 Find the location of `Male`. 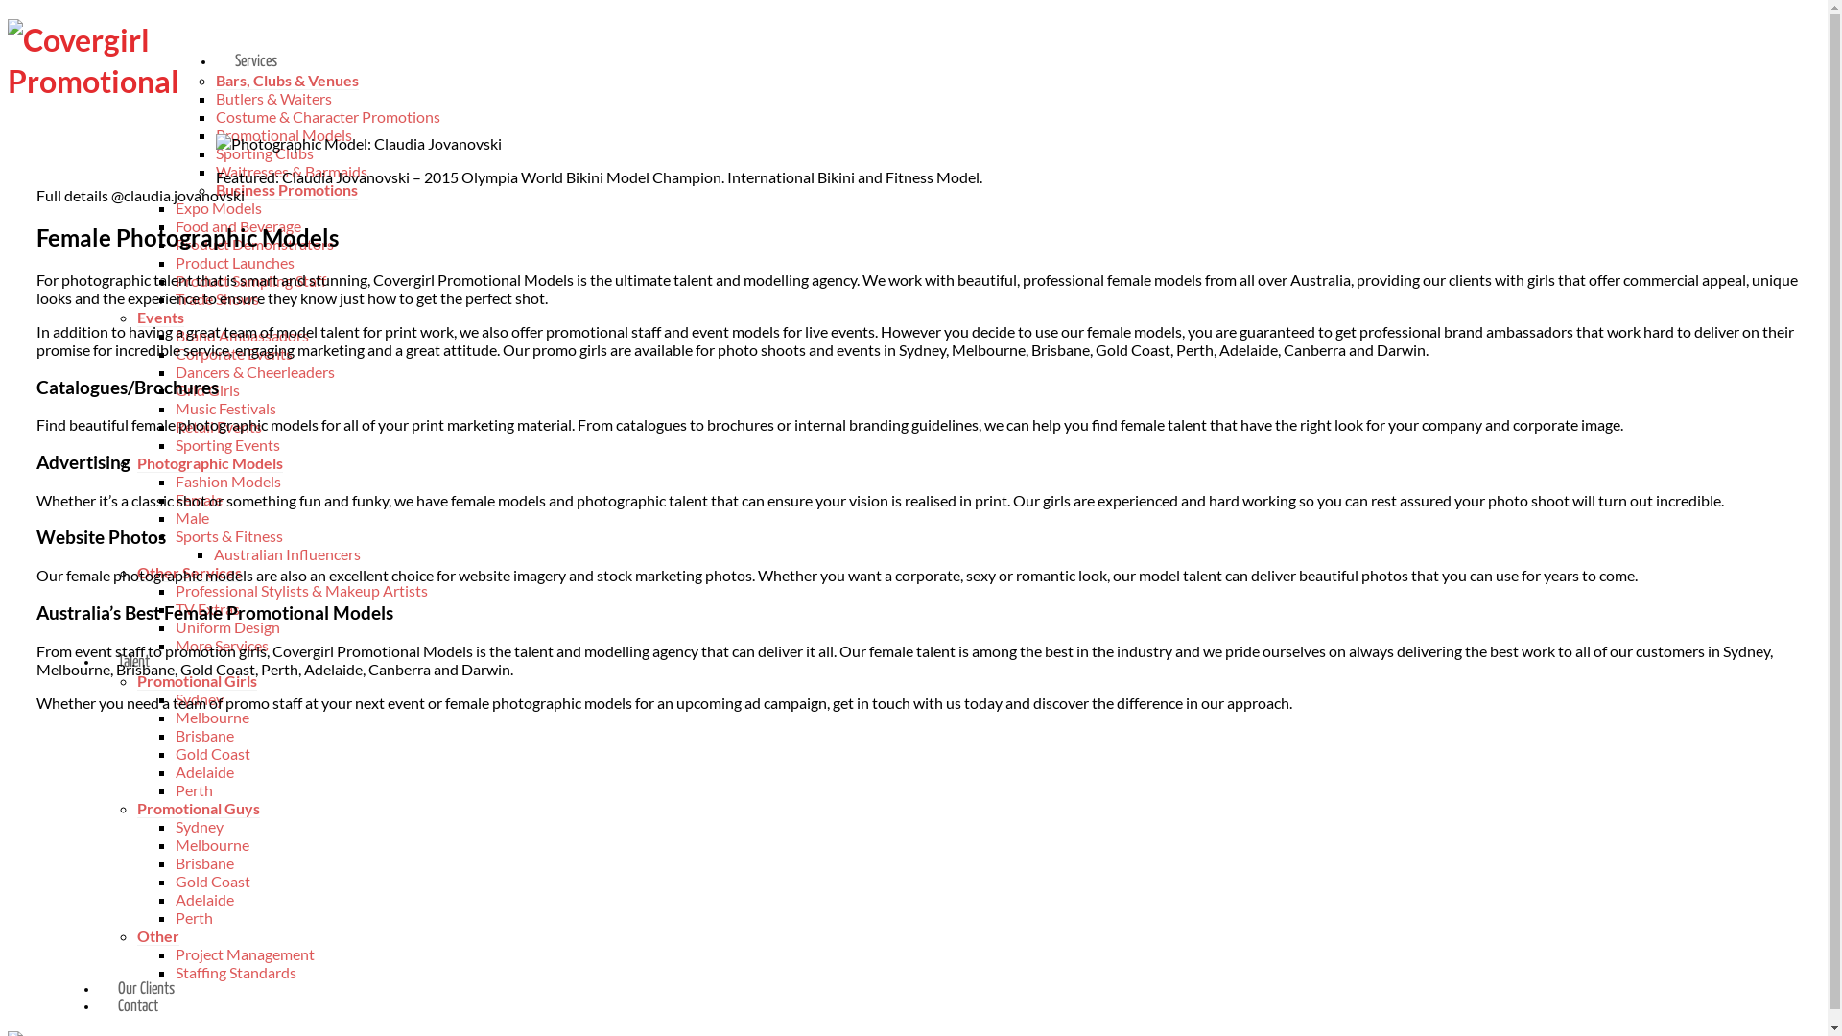

Male is located at coordinates (192, 518).